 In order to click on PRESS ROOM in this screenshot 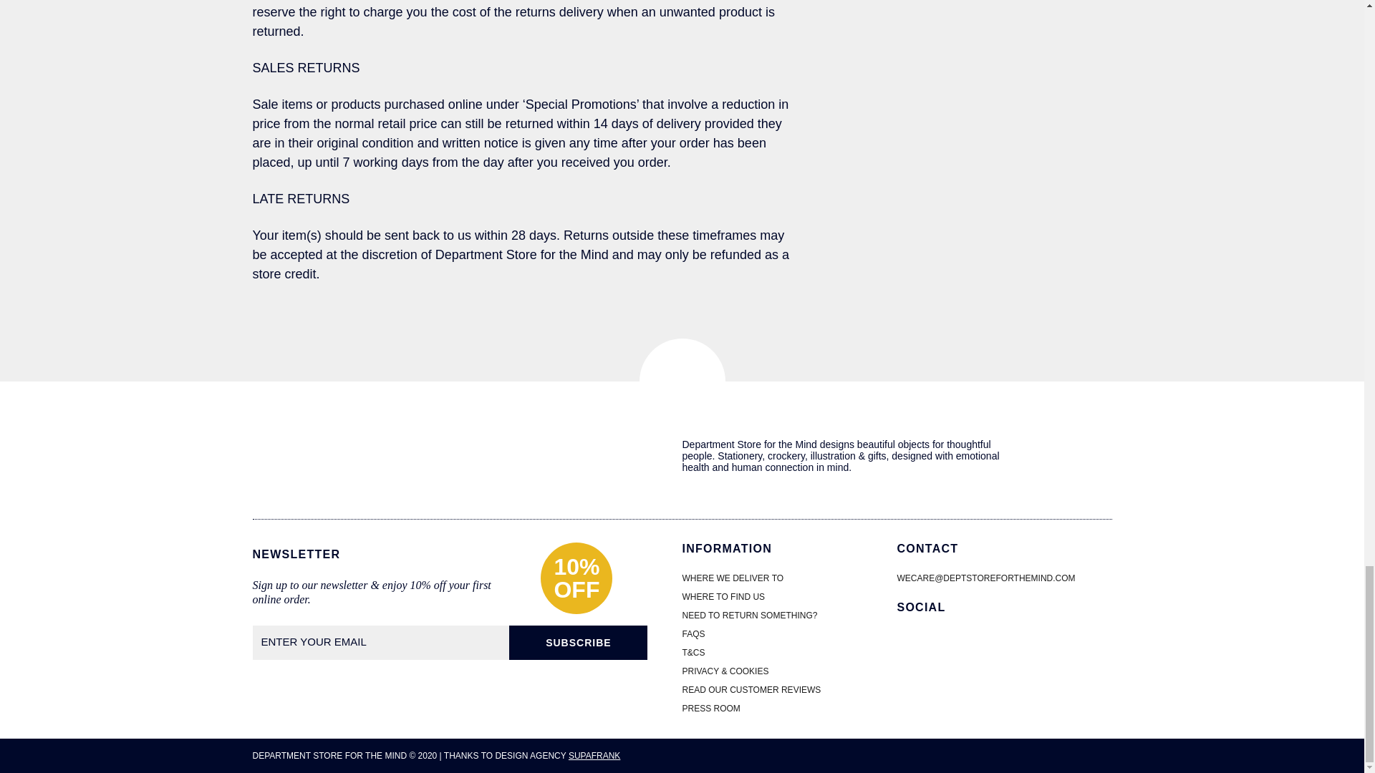, I will do `click(710, 708)`.